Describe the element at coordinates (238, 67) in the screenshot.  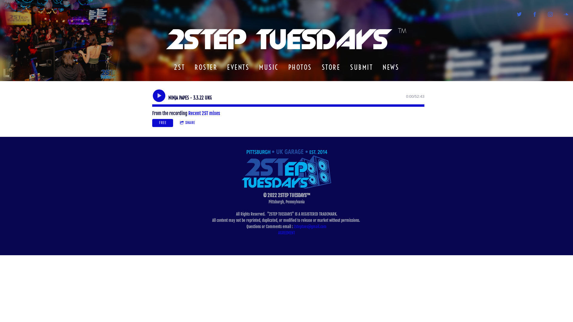
I see `EVENTS` at that location.